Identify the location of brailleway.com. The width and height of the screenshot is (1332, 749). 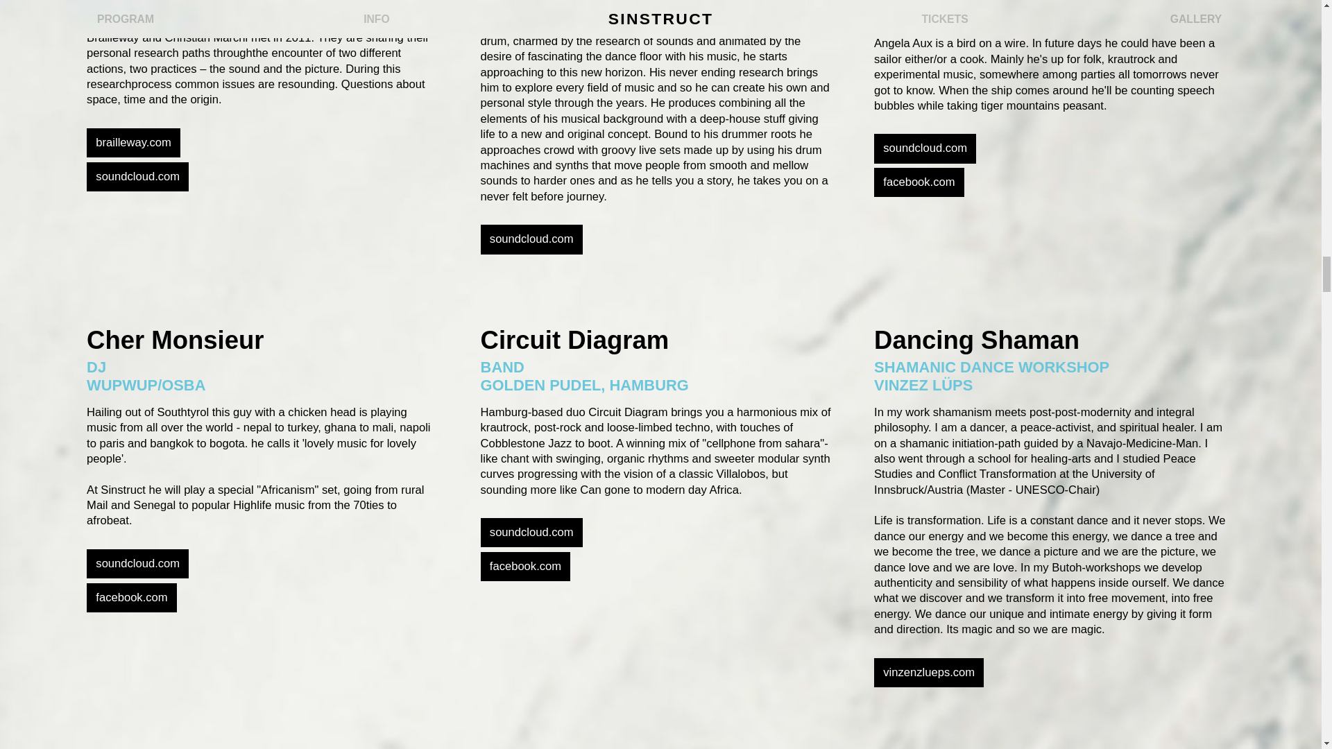
(133, 142).